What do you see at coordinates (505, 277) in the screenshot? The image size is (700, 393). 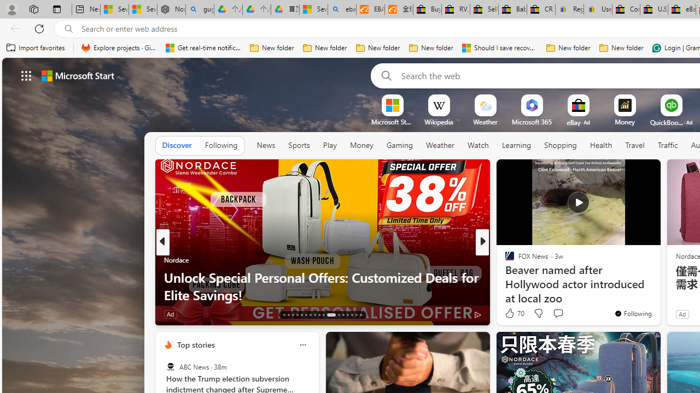 I see `Real Wild` at bounding box center [505, 277].